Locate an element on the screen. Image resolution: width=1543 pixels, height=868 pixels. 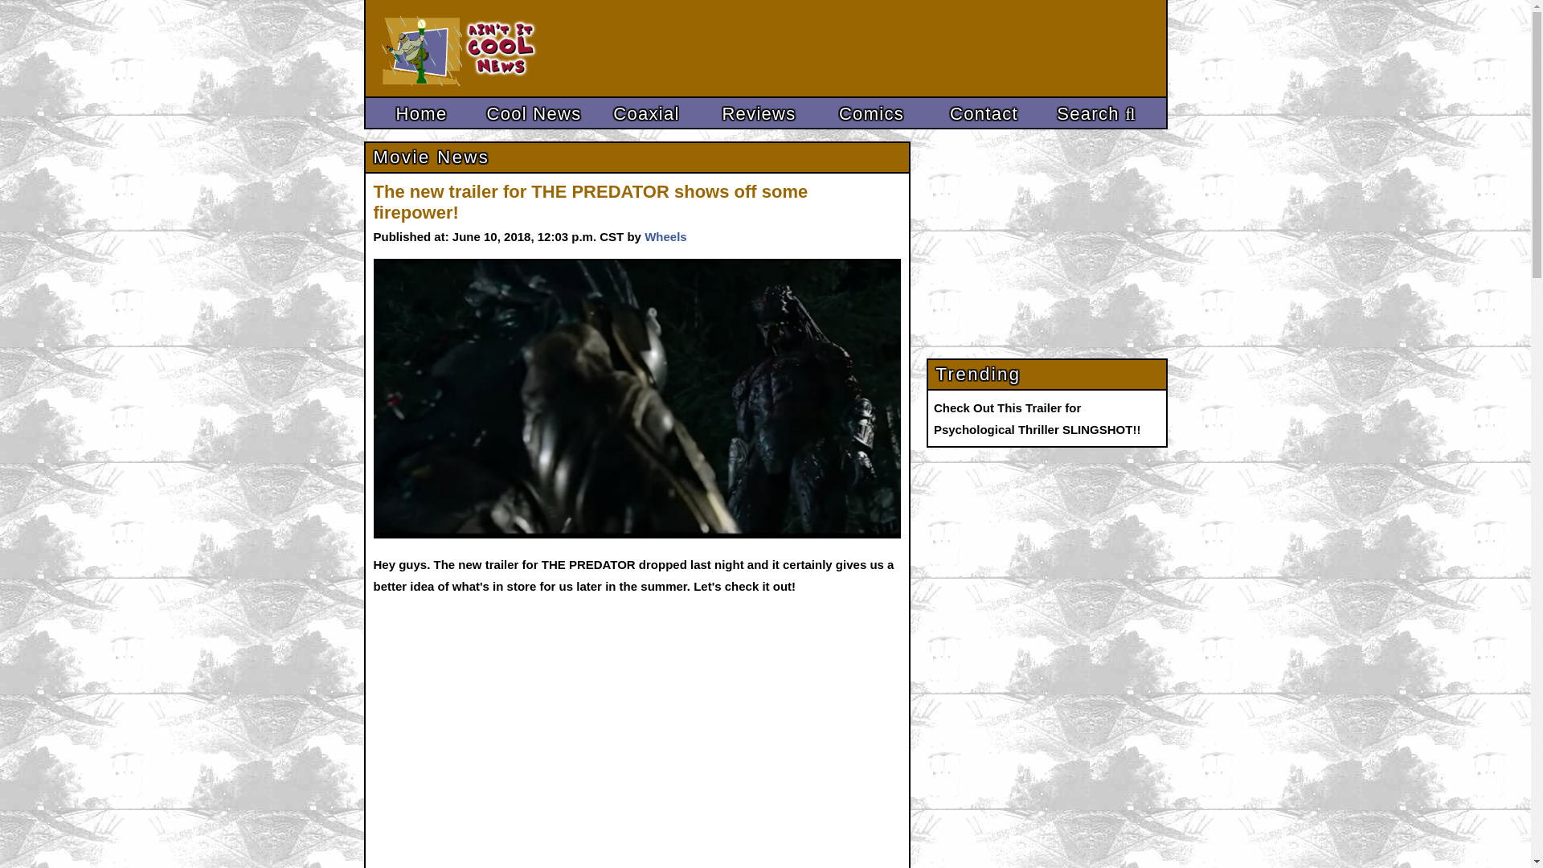
Contact is located at coordinates (984, 114).